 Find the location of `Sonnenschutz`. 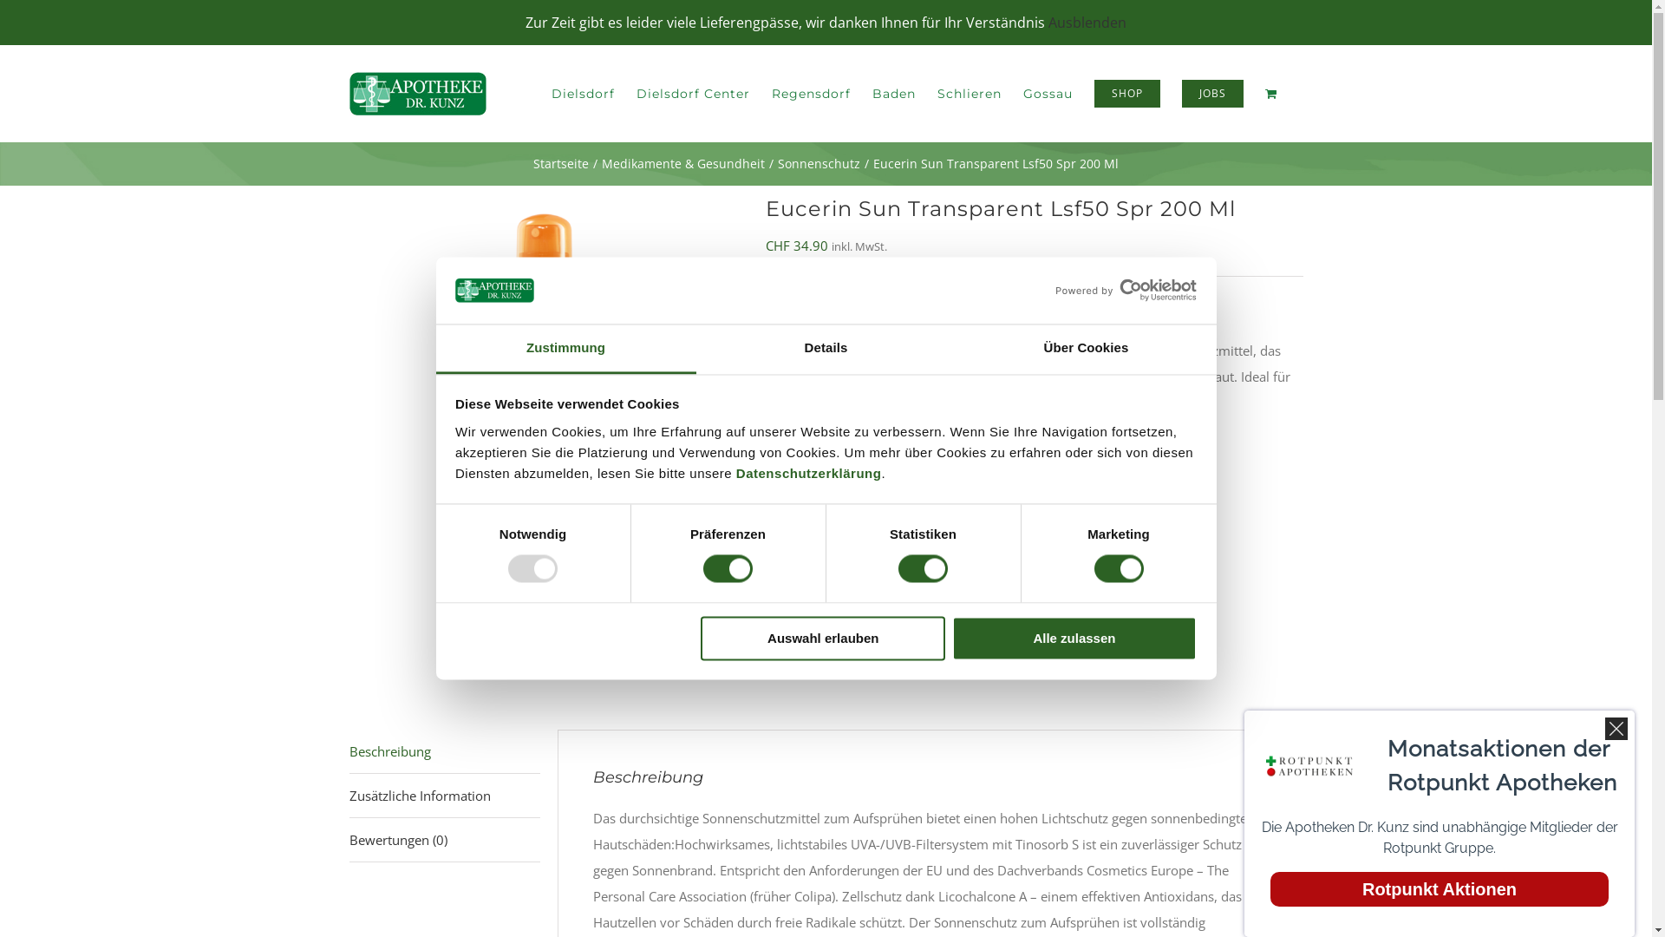

Sonnenschutz is located at coordinates (819, 163).